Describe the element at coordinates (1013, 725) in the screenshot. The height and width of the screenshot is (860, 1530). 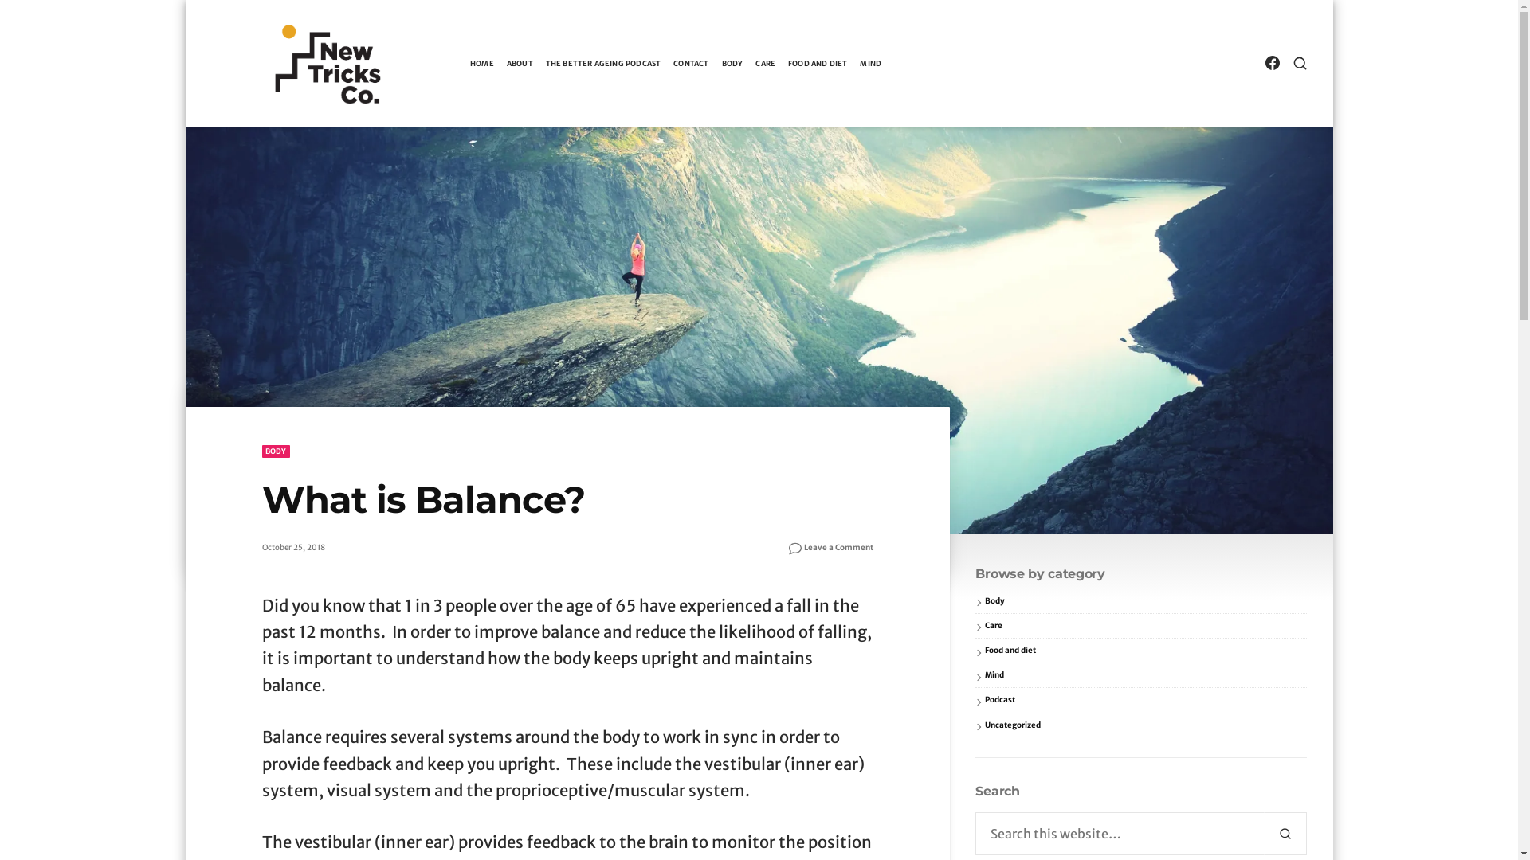
I see `Uncategorized` at that location.